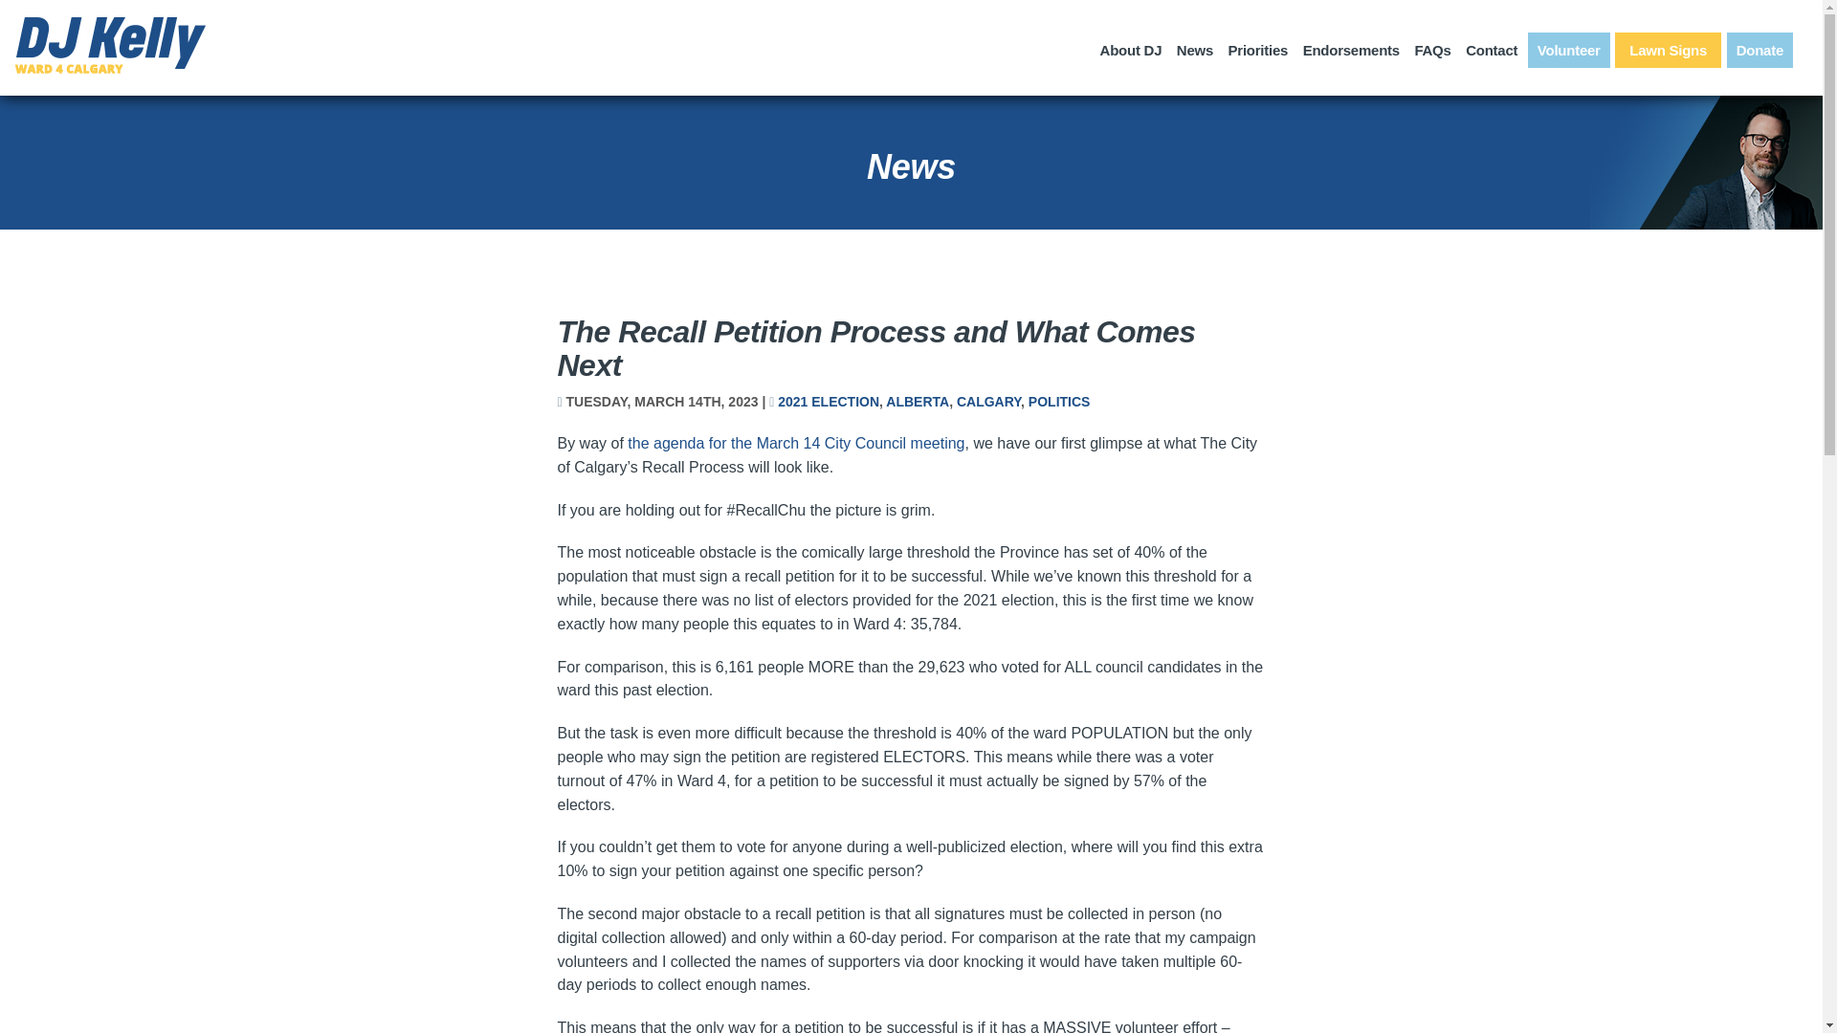 The width and height of the screenshot is (1837, 1033). I want to click on POLITICS, so click(1060, 401).